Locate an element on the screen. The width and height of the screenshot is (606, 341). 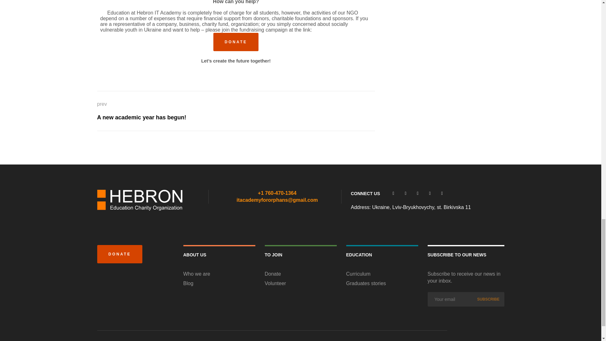
DONATE is located at coordinates (488, 299).